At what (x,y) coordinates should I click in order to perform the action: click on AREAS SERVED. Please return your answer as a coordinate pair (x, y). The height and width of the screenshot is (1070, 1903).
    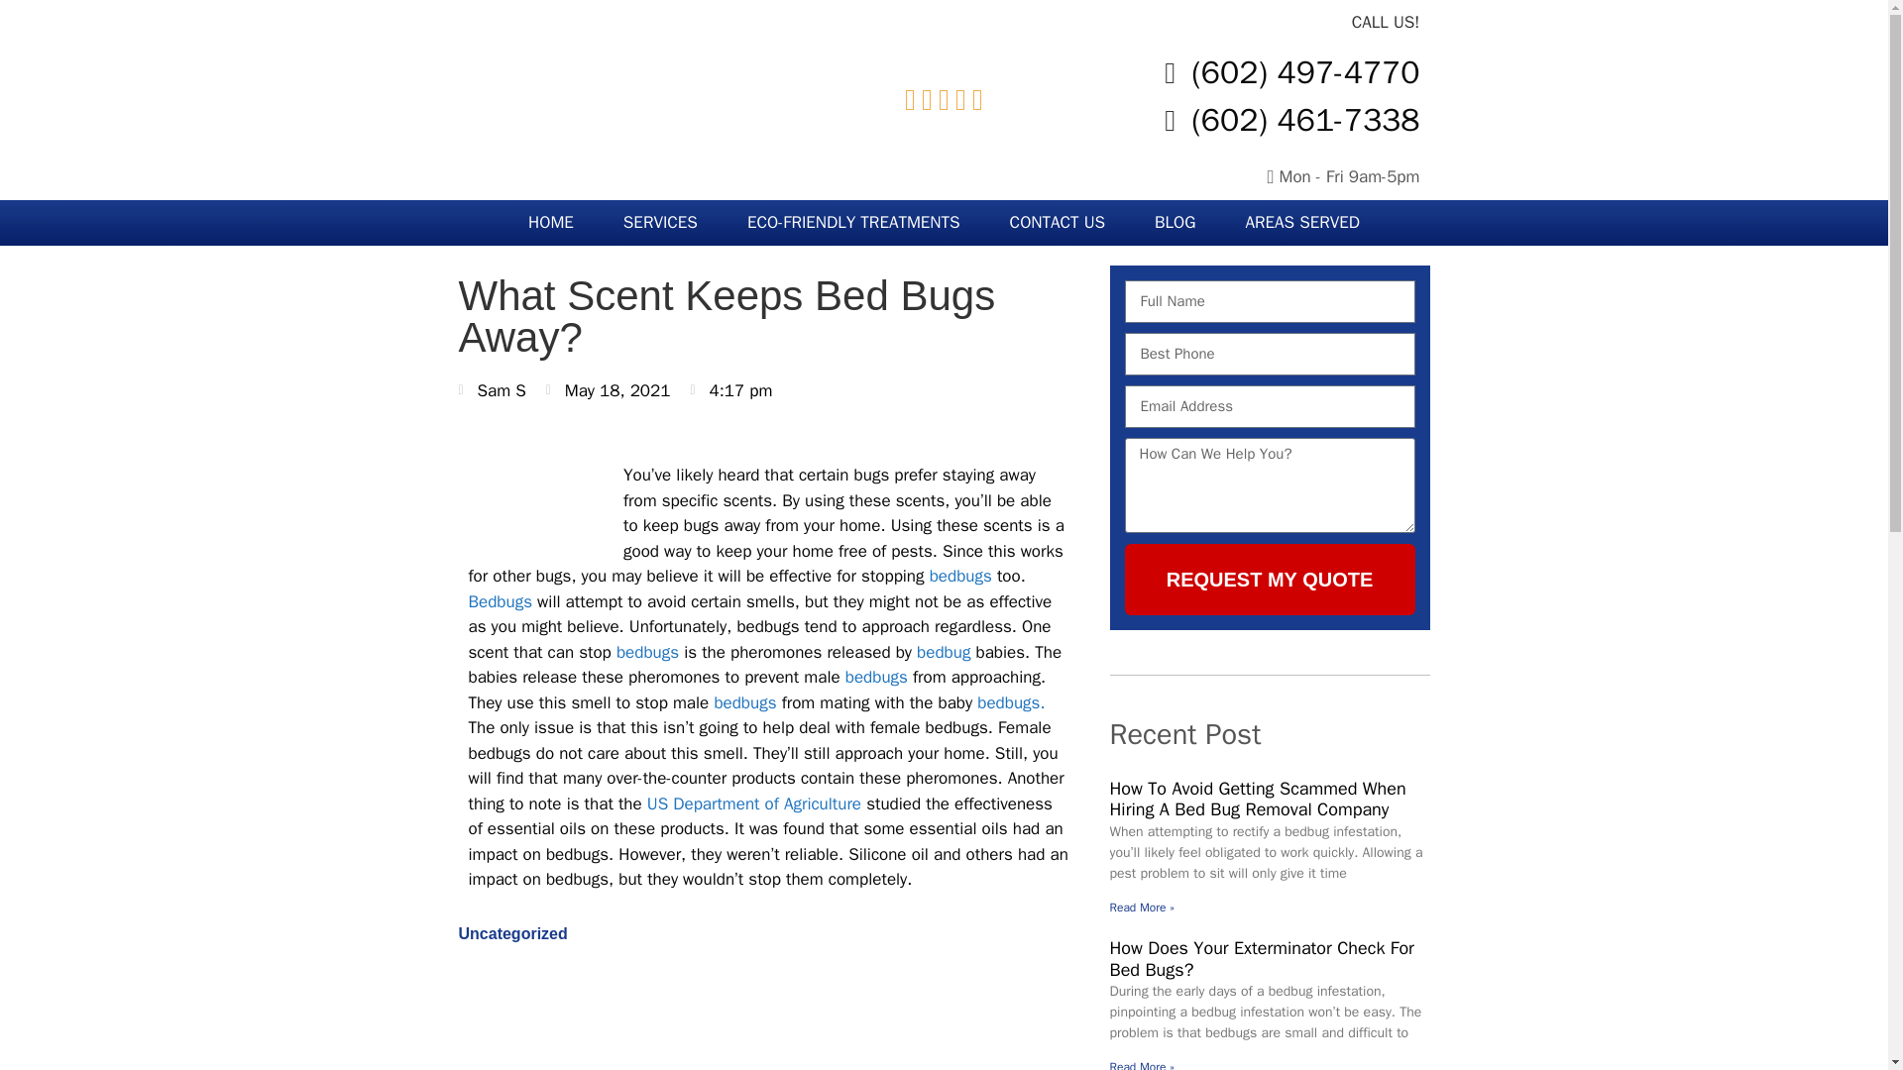
    Looking at the image, I should click on (1302, 222).